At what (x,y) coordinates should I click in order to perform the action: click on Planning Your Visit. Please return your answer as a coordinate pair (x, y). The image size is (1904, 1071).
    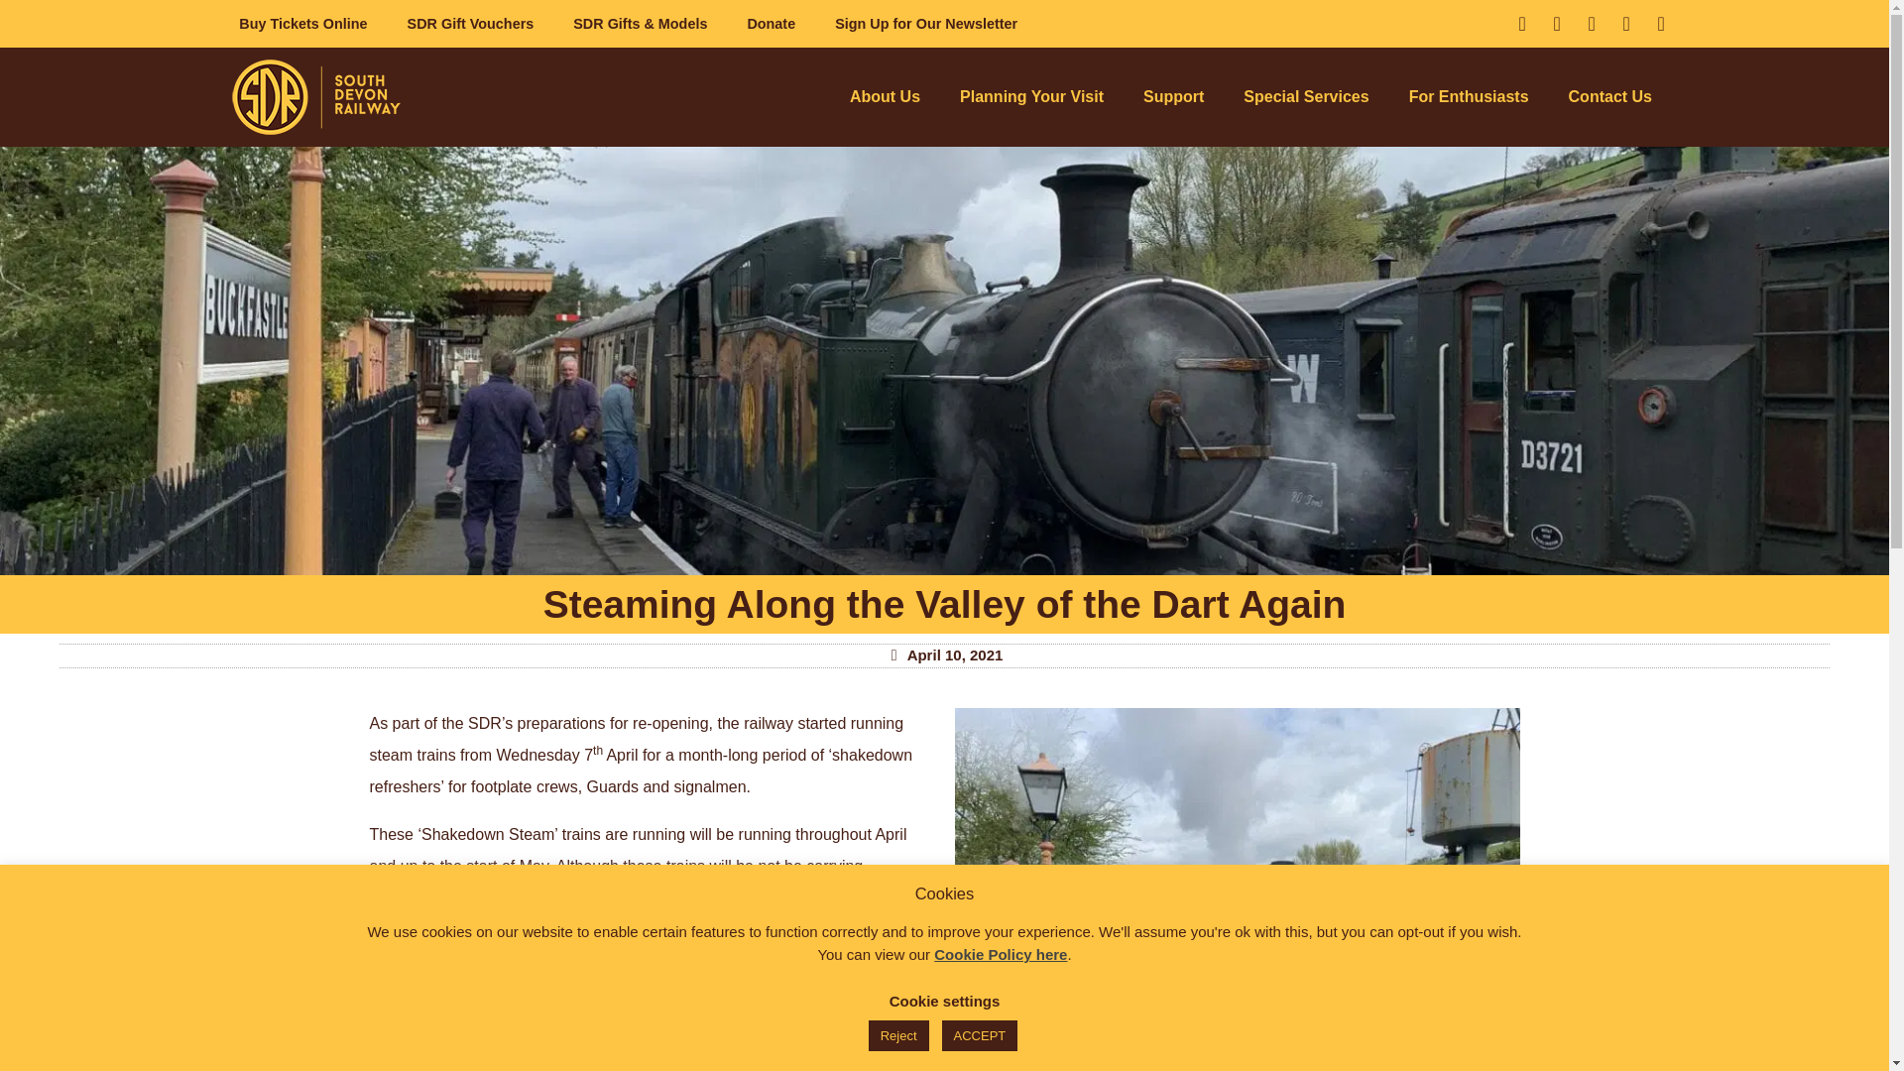
    Looking at the image, I should click on (1031, 96).